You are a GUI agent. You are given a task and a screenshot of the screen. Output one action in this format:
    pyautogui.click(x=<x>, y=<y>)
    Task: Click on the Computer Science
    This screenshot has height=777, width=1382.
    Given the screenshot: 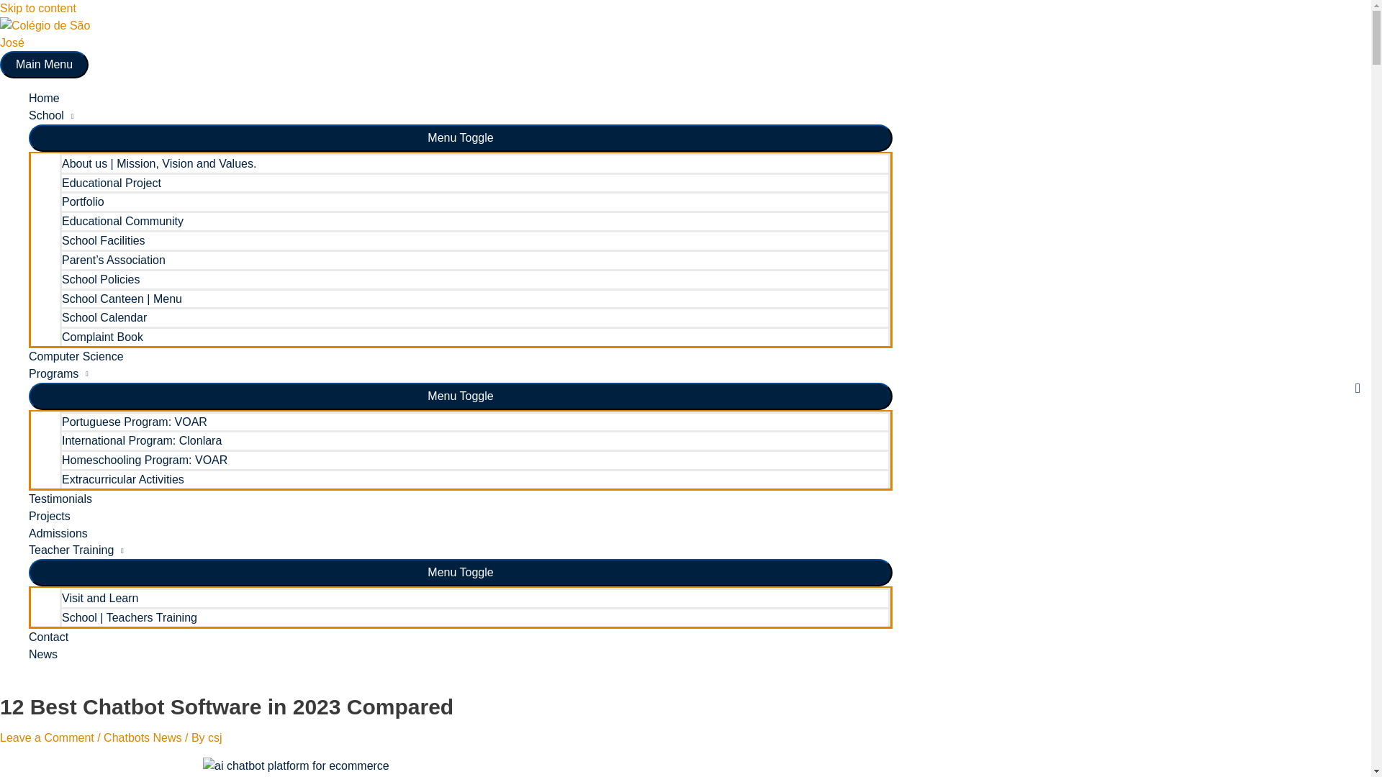 What is the action you would take?
    pyautogui.click(x=461, y=356)
    